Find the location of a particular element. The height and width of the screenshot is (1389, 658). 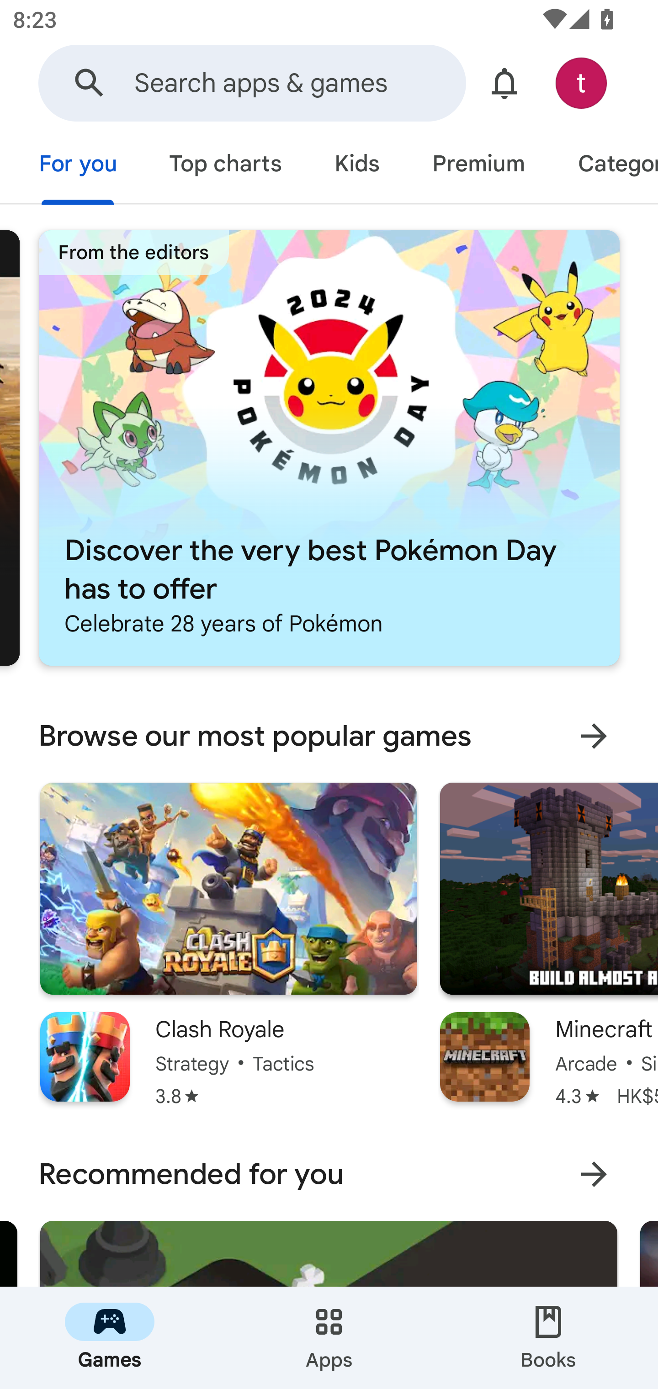

Clash Royale
Strategy
Tactics
Star rating: 3.8
 is located at coordinates (228, 945).